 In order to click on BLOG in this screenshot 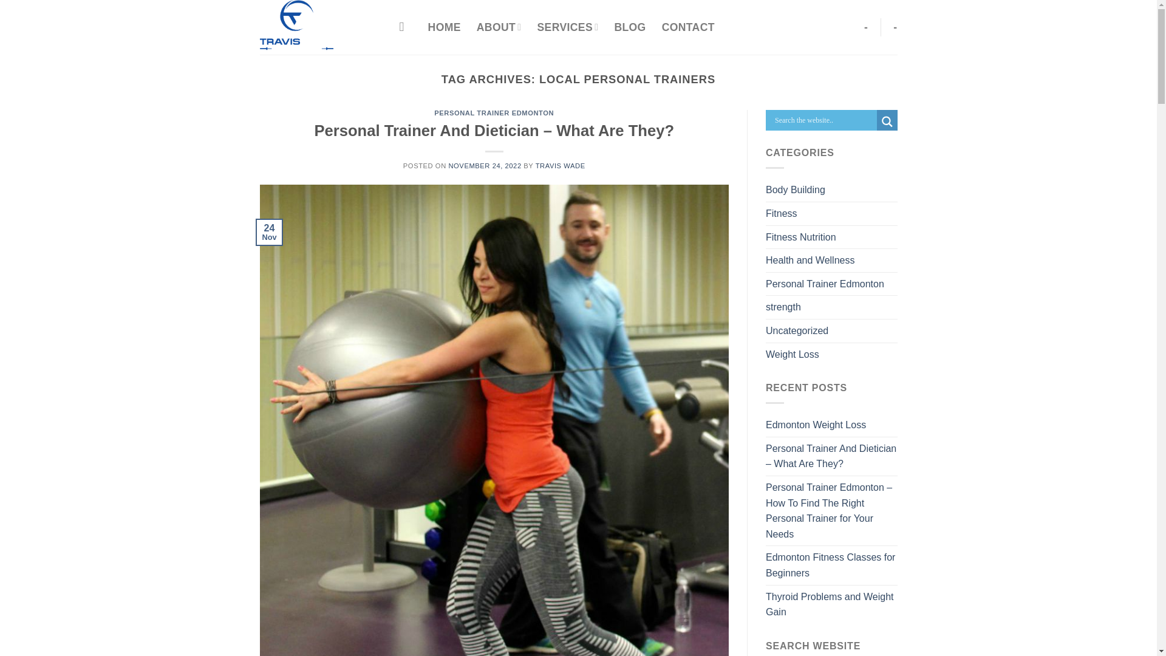, I will do `click(630, 27)`.